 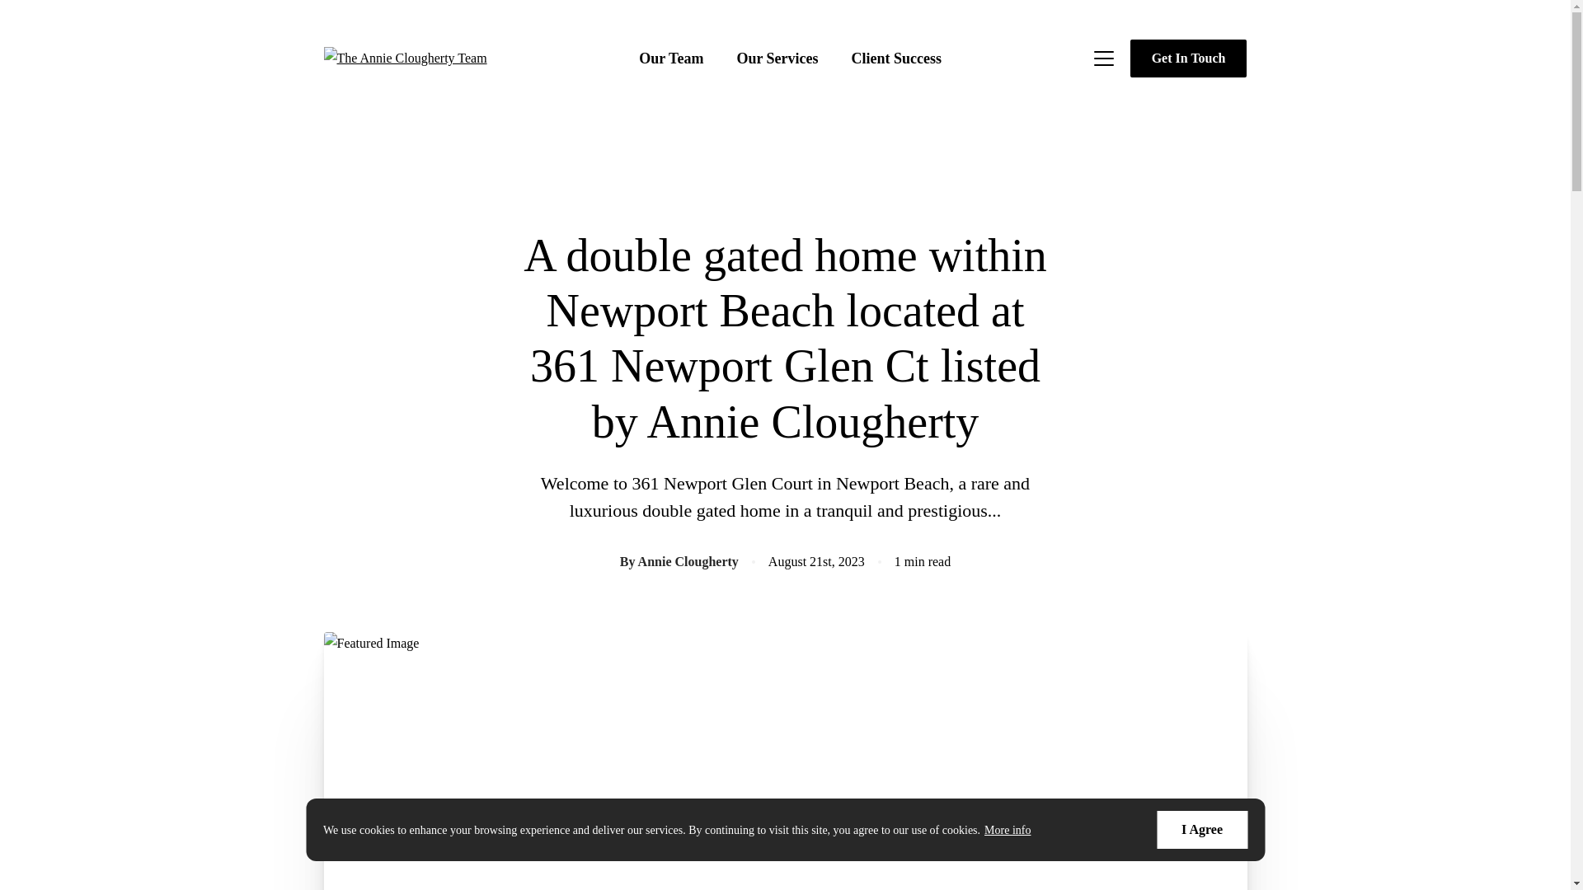 What do you see at coordinates (1202, 829) in the screenshot?
I see `I Agree` at bounding box center [1202, 829].